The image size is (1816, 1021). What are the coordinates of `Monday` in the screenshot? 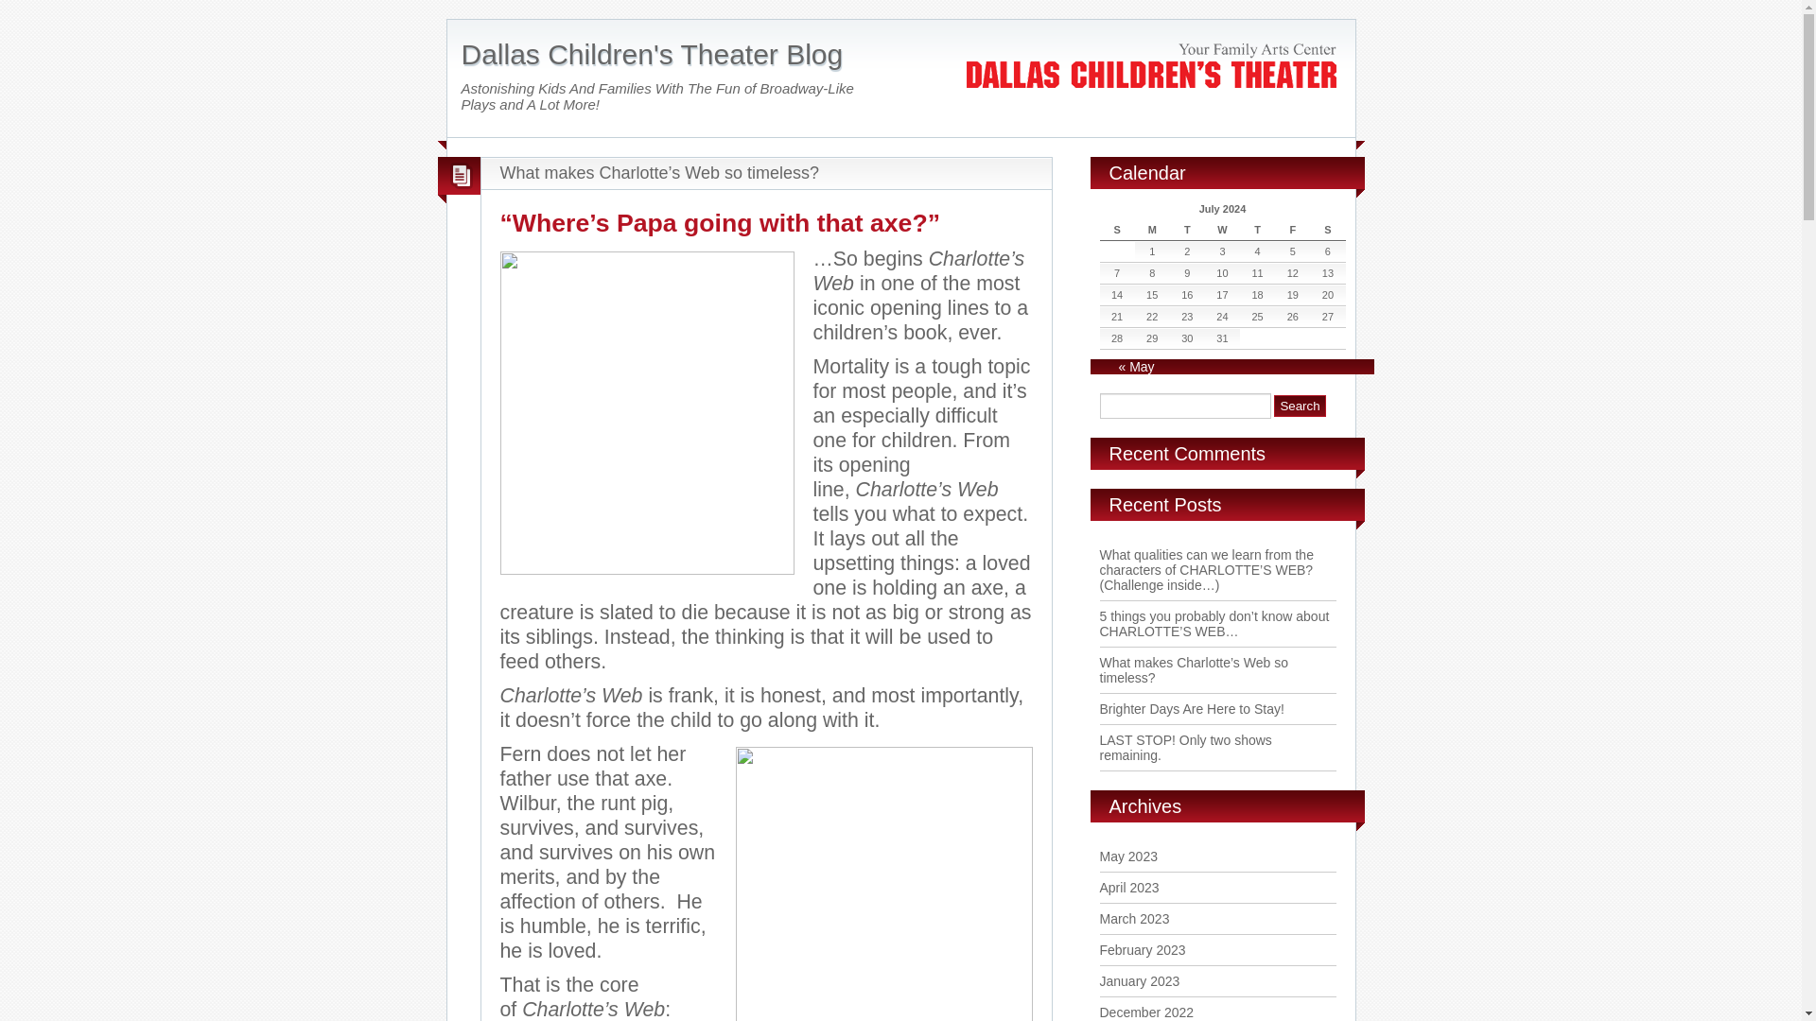 It's located at (1152, 230).